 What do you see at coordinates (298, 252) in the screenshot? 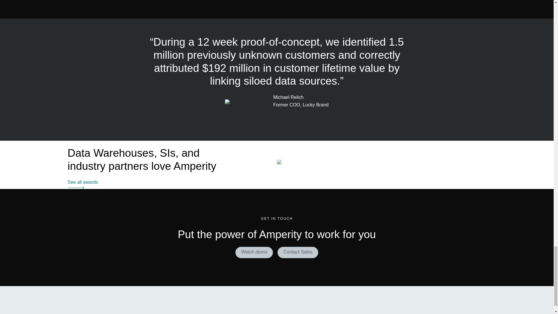
I see `Contact Sales` at bounding box center [298, 252].